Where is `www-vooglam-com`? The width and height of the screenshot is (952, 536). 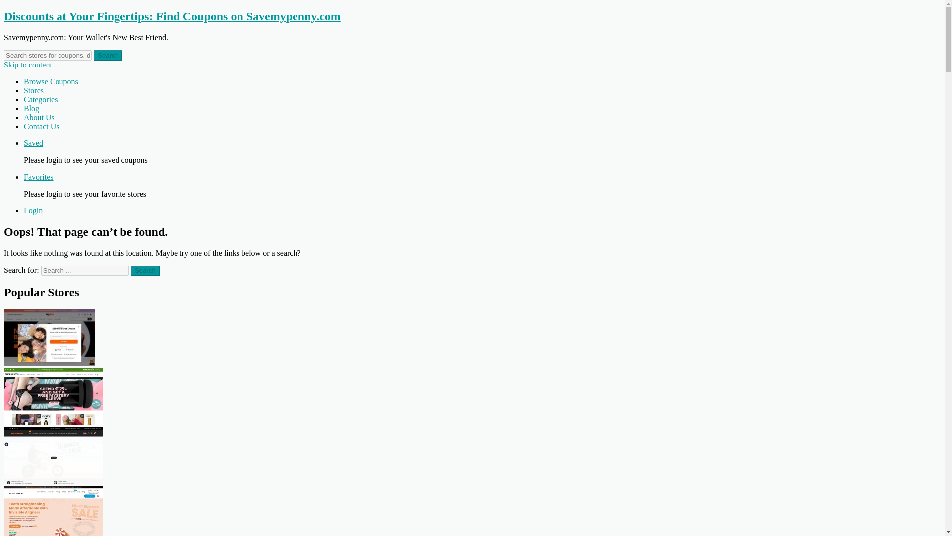 www-vooglam-com is located at coordinates (50, 337).